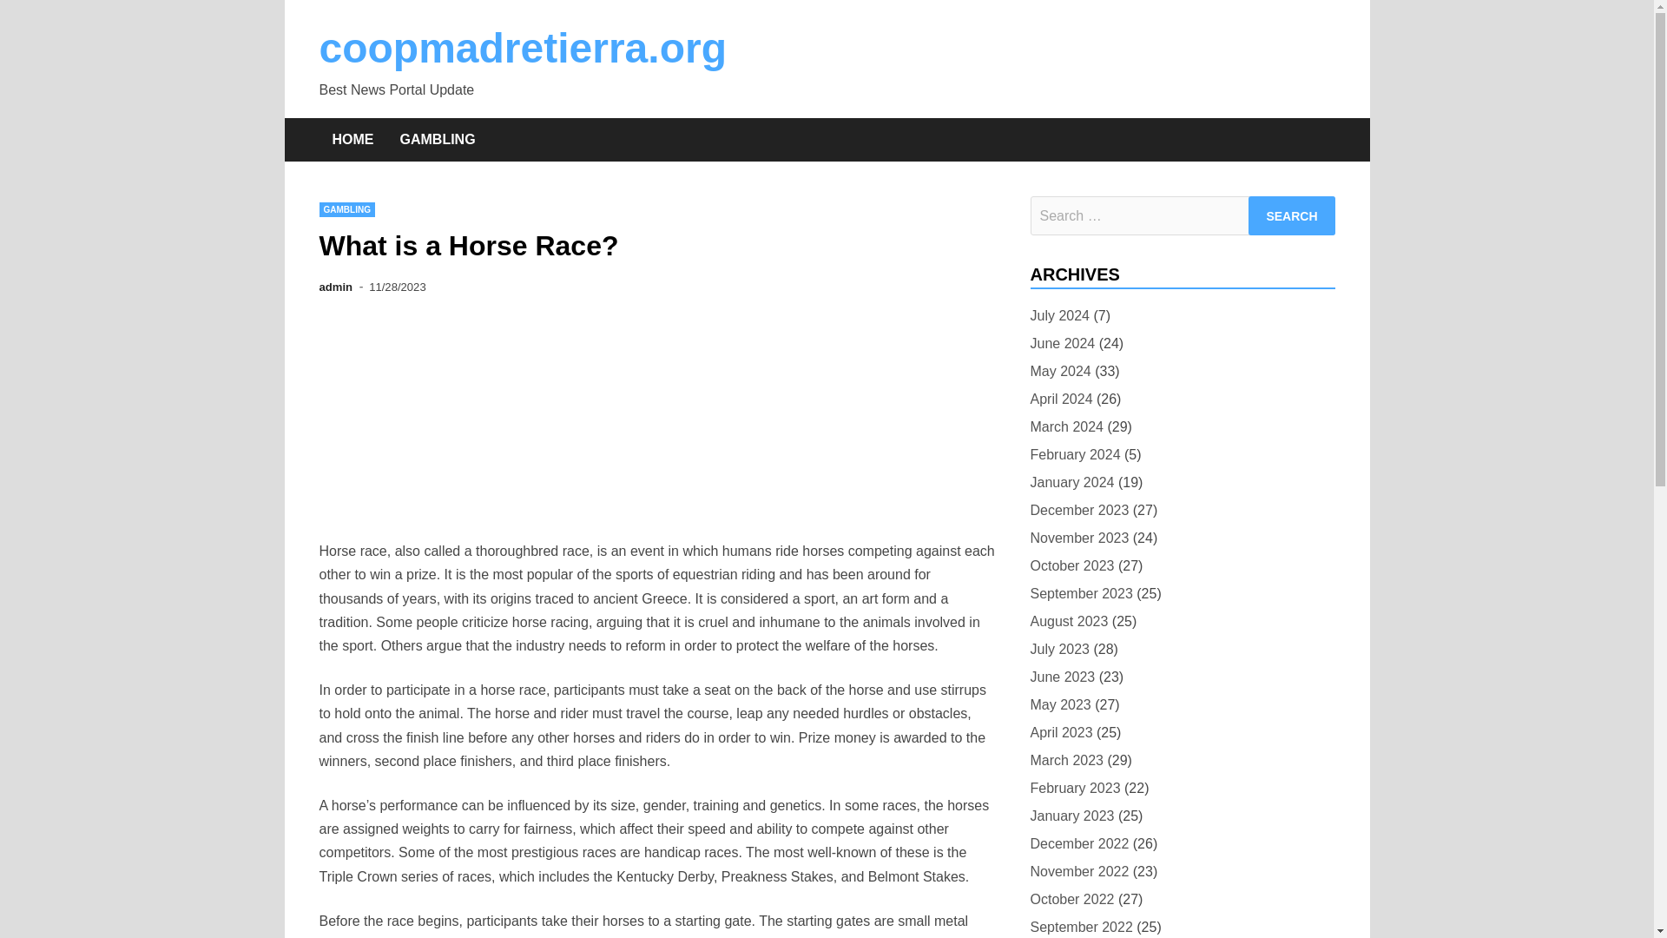 The height and width of the screenshot is (938, 1667). I want to click on October 2022, so click(1071, 898).